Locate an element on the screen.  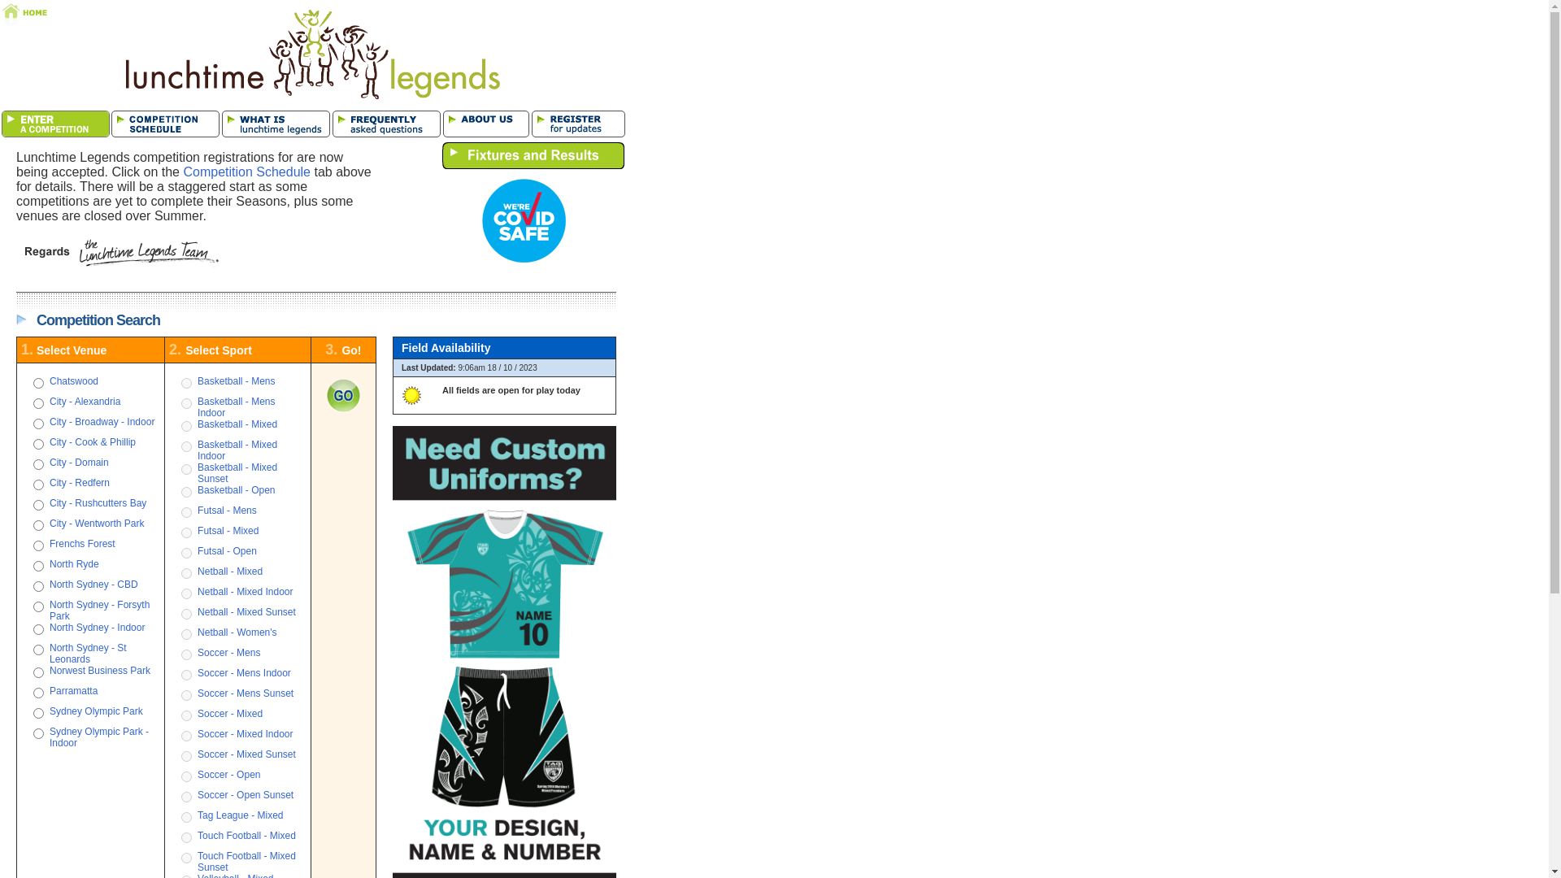
Frenchs Forest is located at coordinates (83, 544).